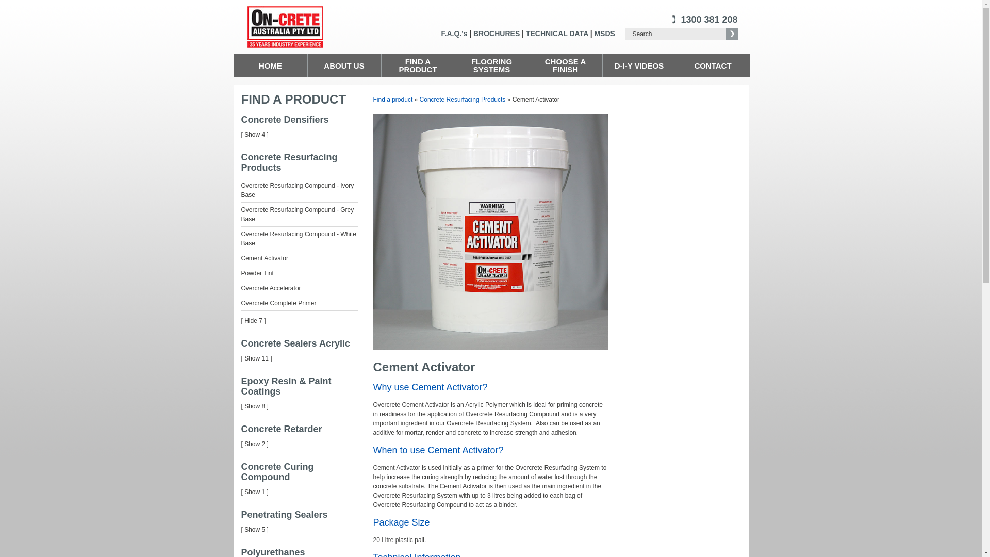 This screenshot has width=990, height=557. What do you see at coordinates (497, 34) in the screenshot?
I see `BROCHURES` at bounding box center [497, 34].